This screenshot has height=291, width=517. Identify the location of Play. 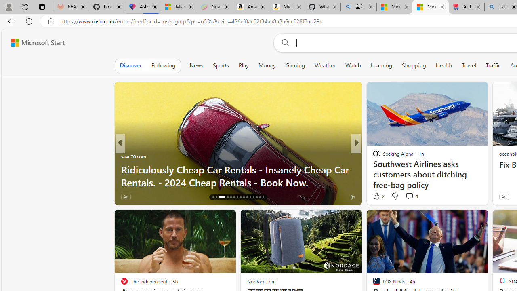
(243, 65).